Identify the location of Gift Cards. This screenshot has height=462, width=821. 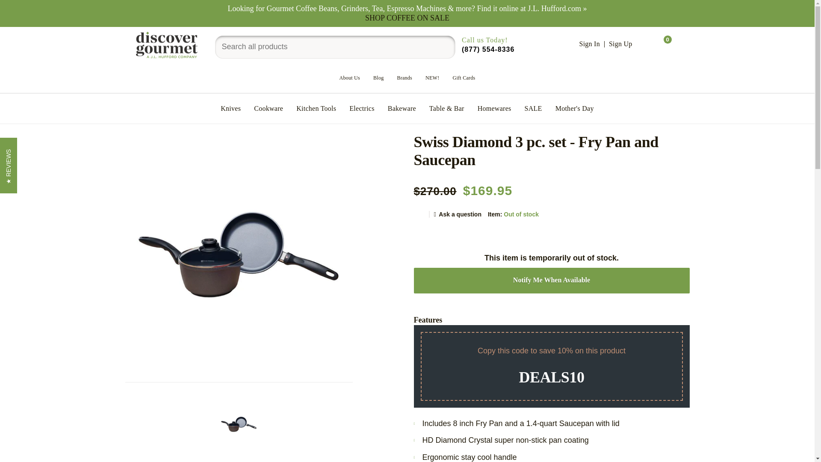
(464, 78).